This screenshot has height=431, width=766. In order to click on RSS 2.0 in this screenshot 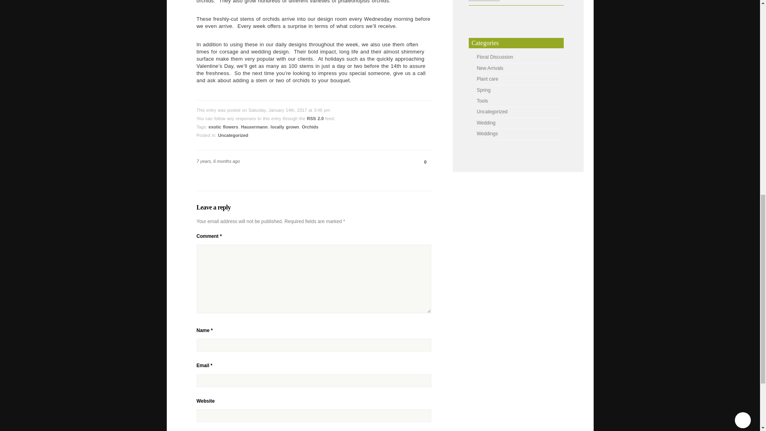, I will do `click(315, 118)`.